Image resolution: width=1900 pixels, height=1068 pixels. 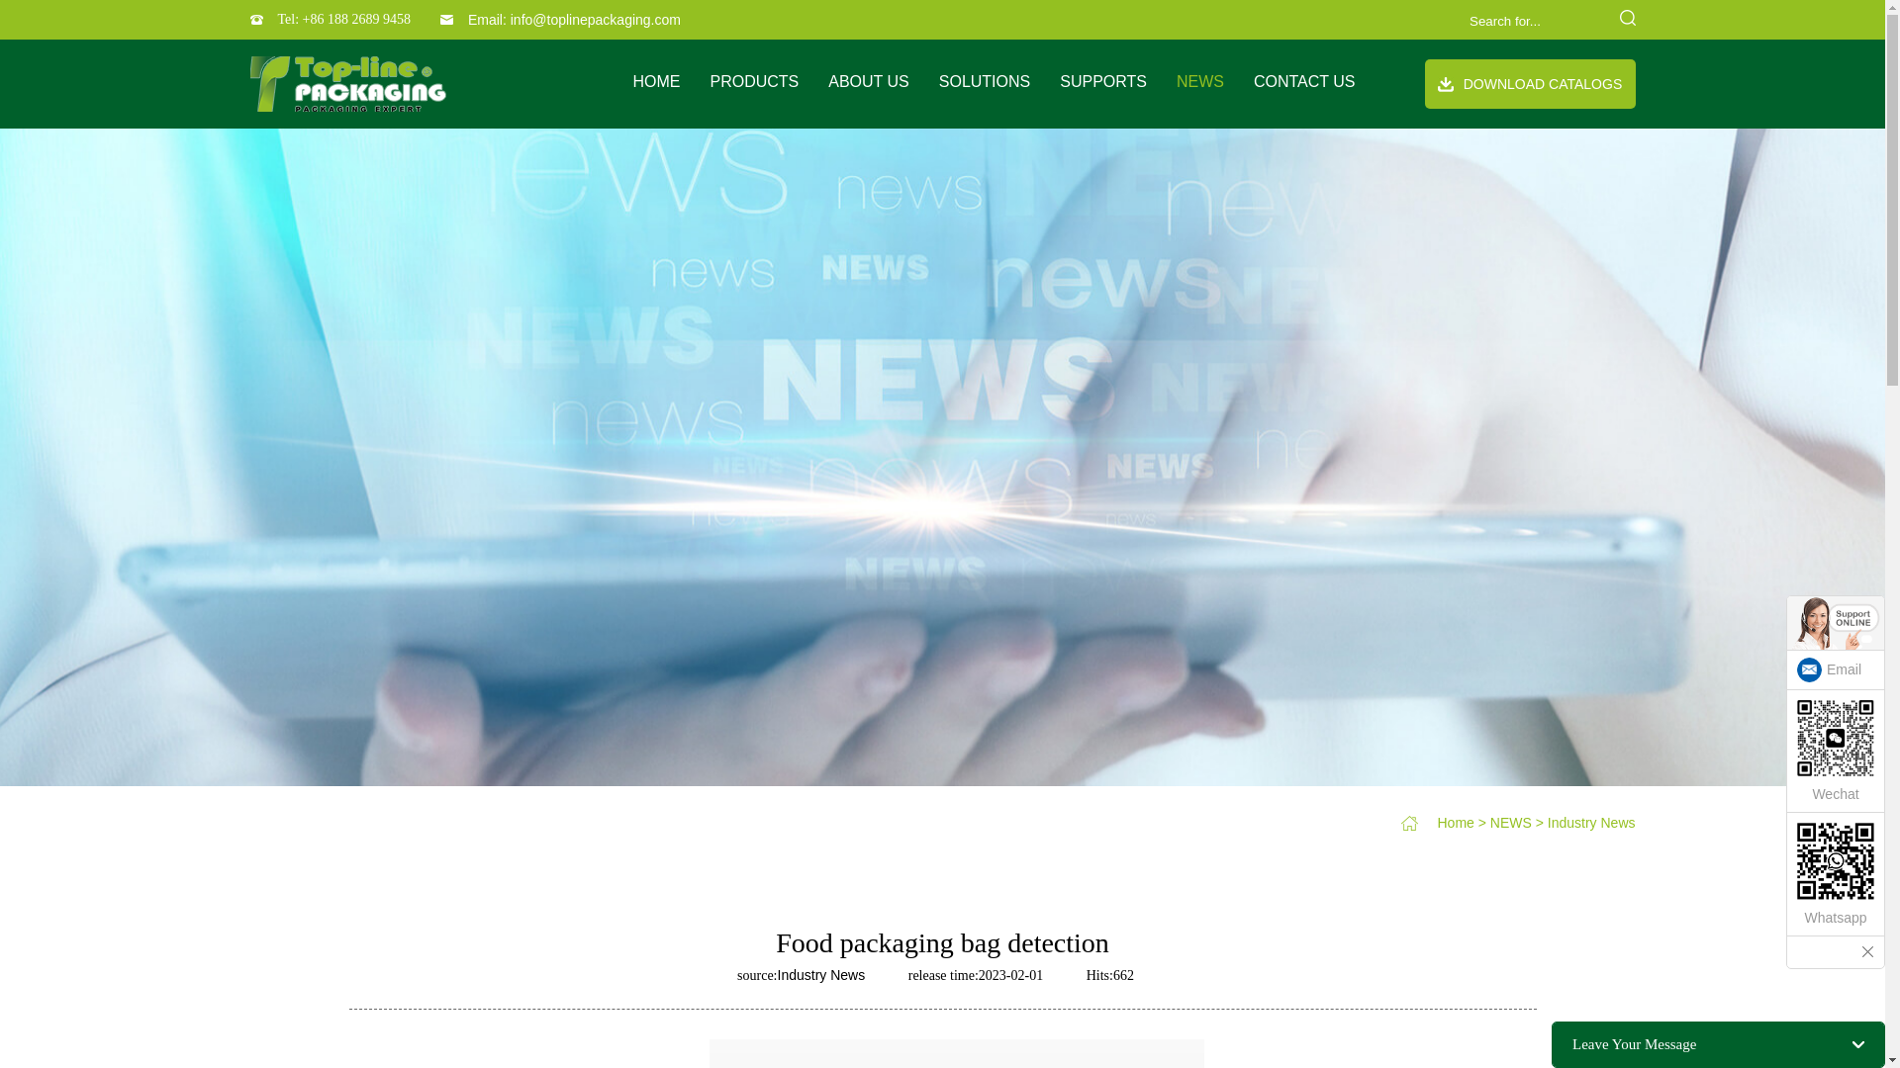 What do you see at coordinates (1304, 81) in the screenshot?
I see `CONTACT US` at bounding box center [1304, 81].